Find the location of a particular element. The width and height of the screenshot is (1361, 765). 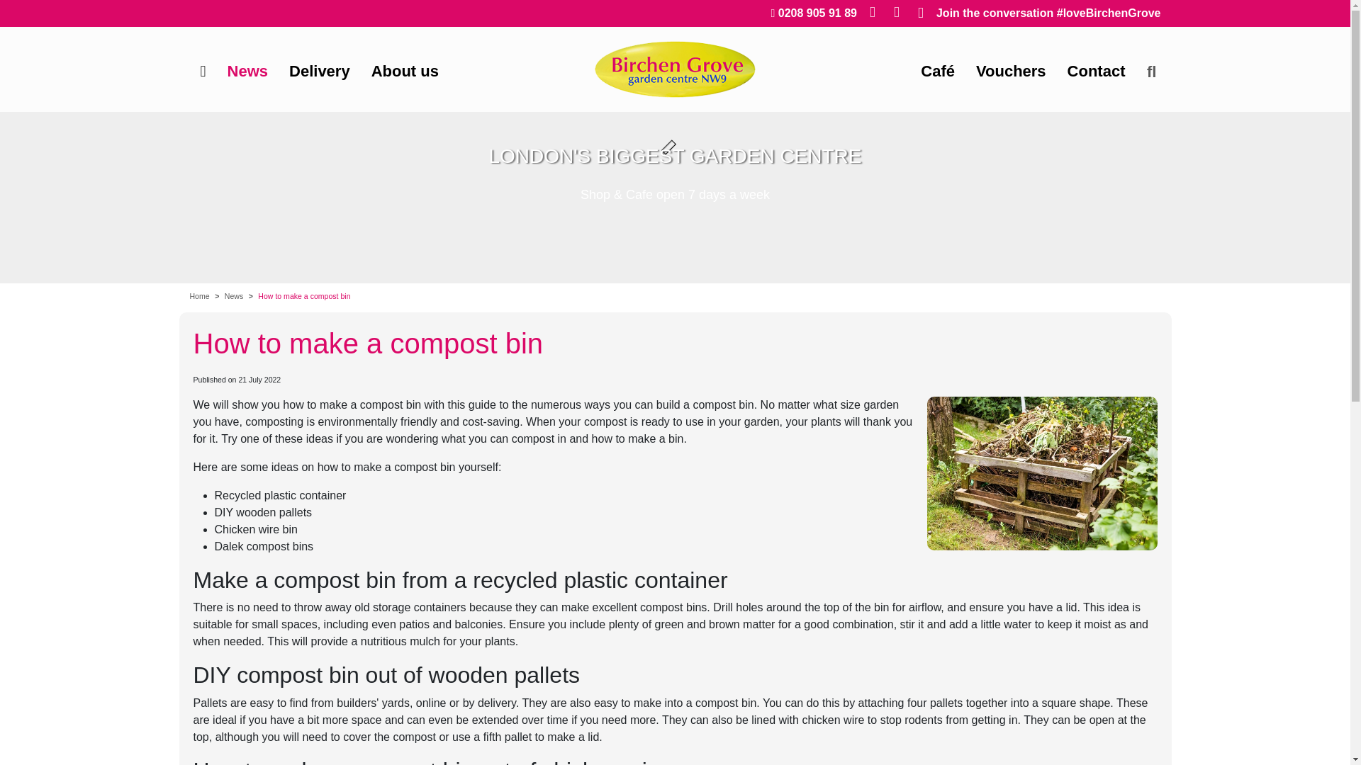

Home is located at coordinates (203, 71).